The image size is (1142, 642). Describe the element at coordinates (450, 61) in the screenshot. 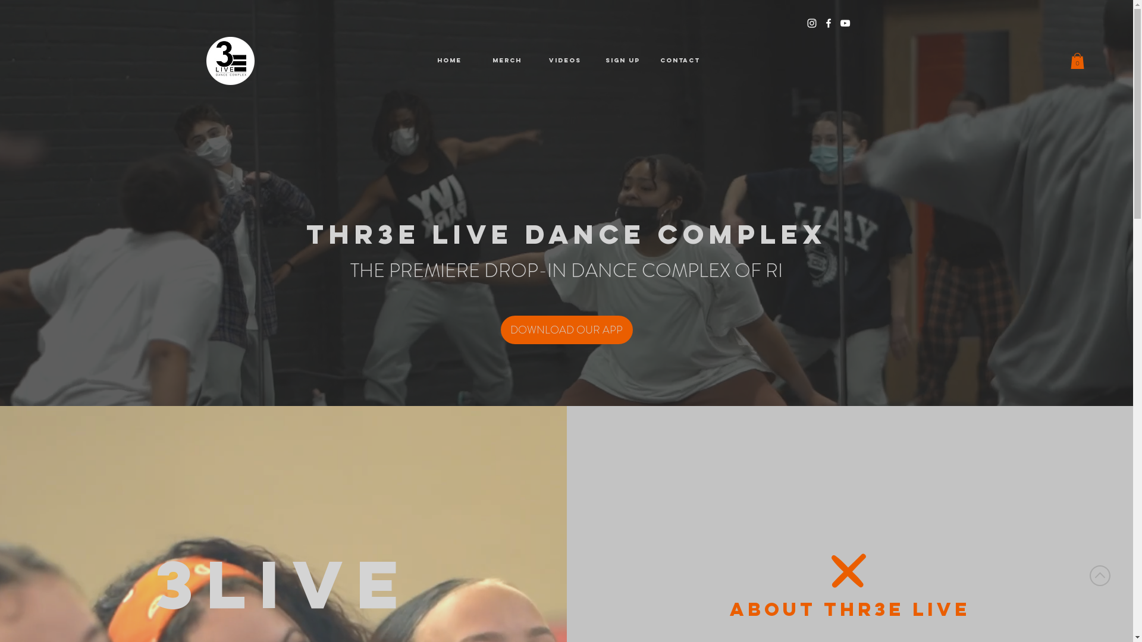

I see `HOME` at that location.